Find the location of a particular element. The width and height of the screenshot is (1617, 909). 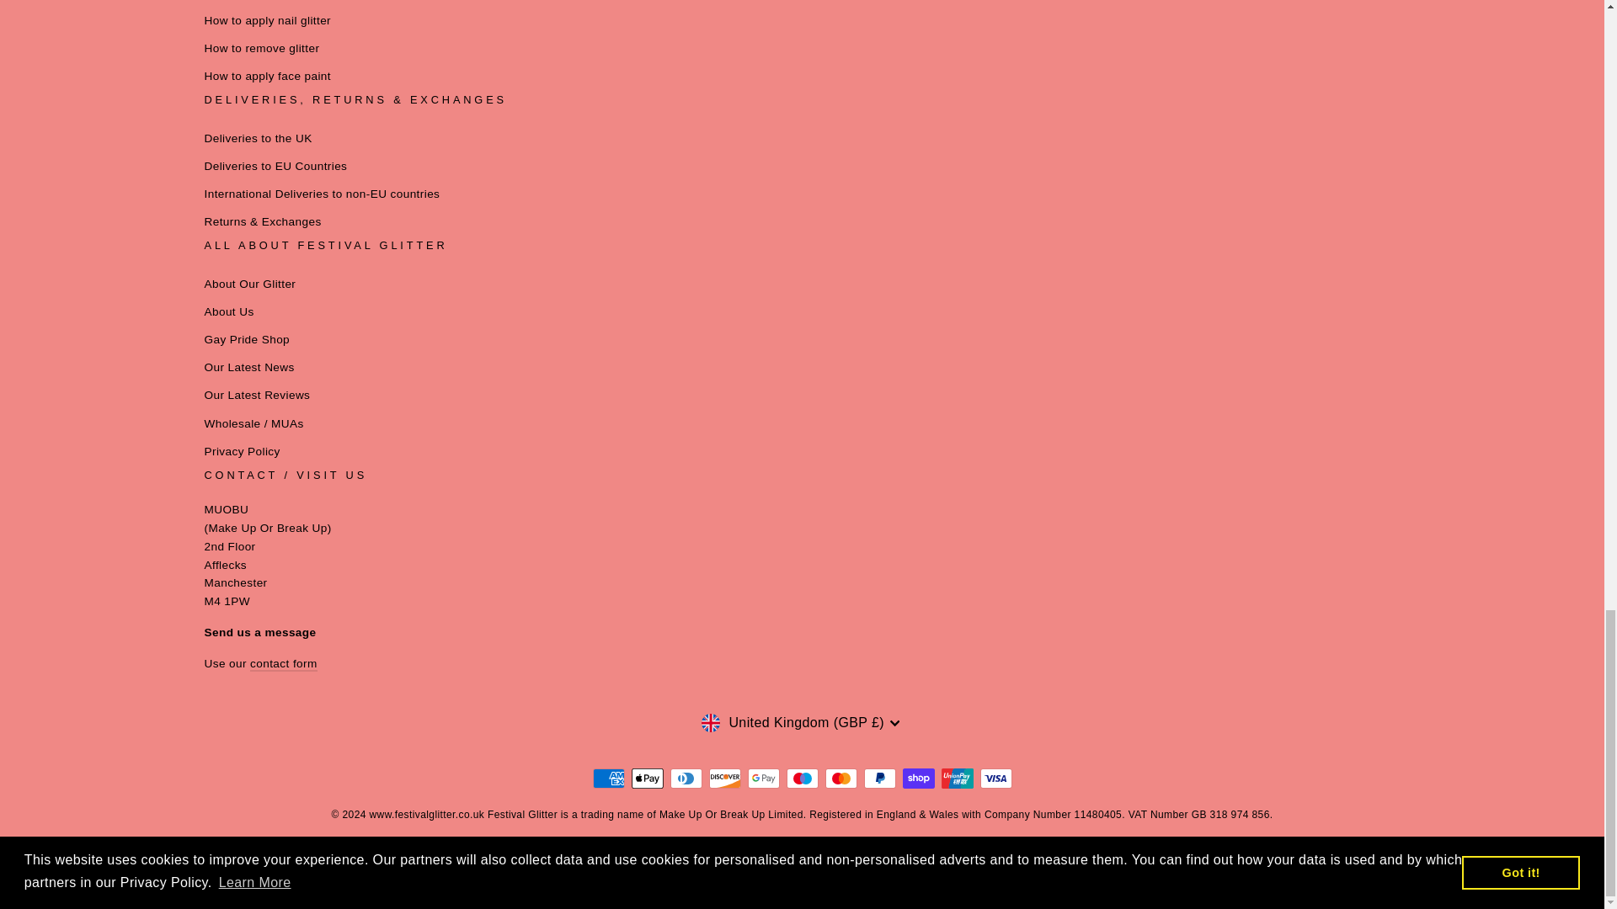

Maestro is located at coordinates (802, 778).